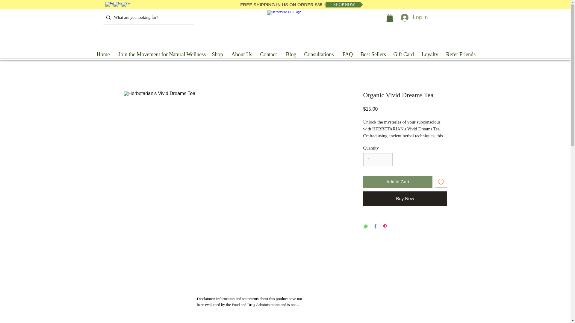 This screenshot has width=575, height=323. Describe the element at coordinates (241, 54) in the screenshot. I see `About Us` at that location.